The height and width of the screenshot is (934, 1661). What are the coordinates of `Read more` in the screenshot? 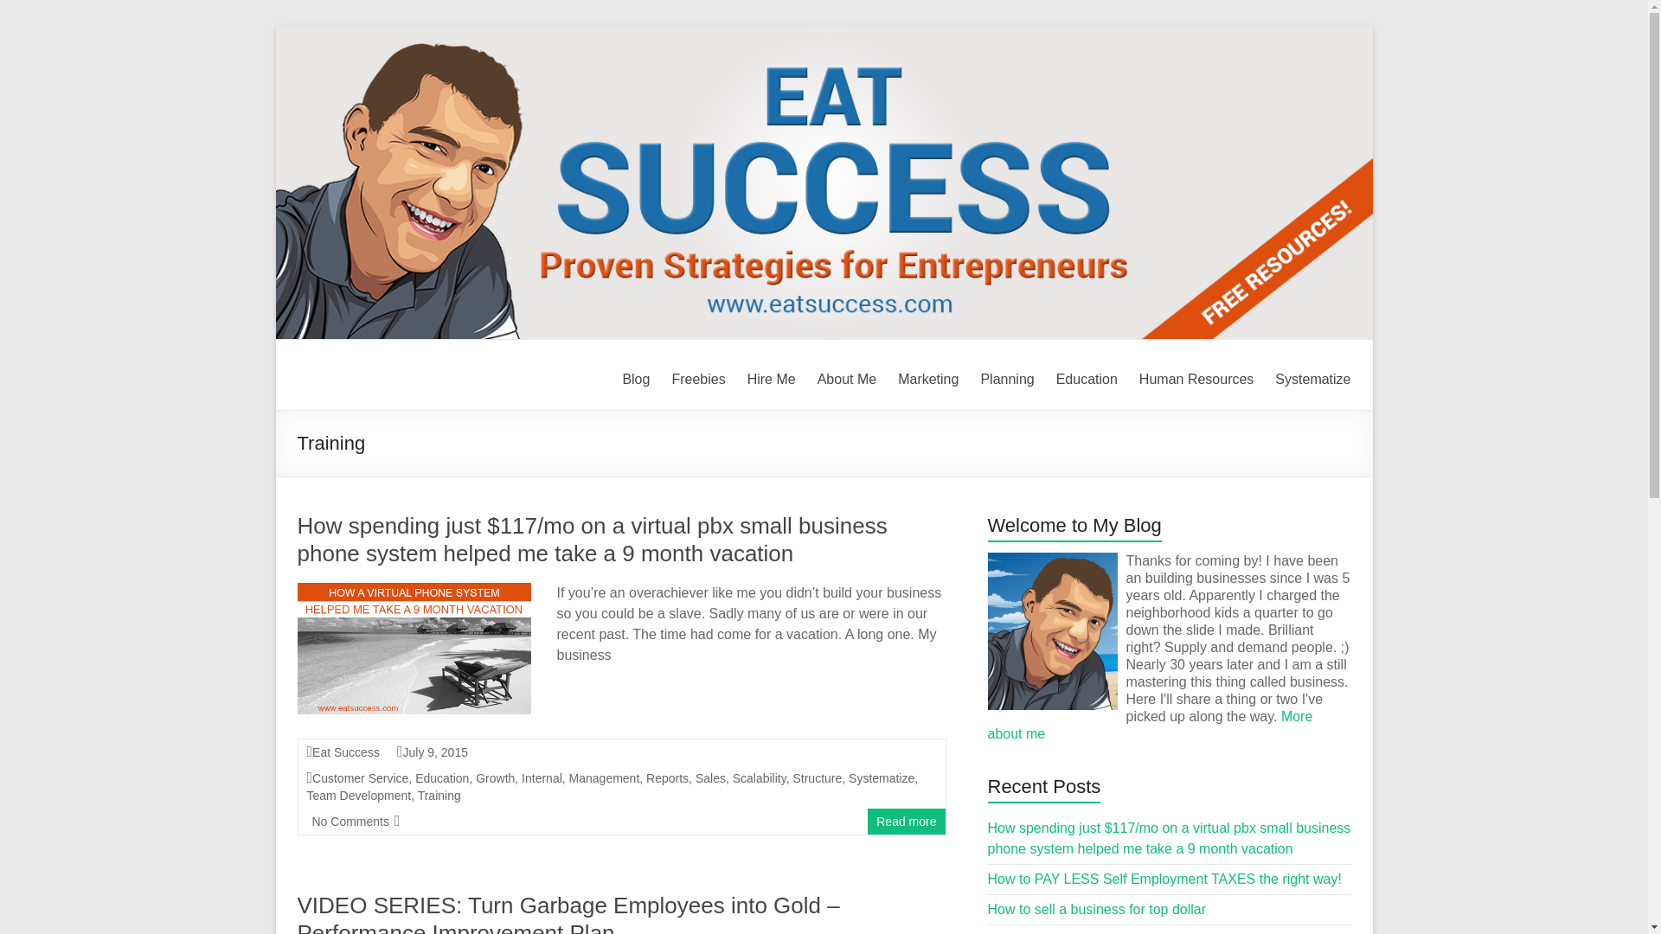 It's located at (907, 821).